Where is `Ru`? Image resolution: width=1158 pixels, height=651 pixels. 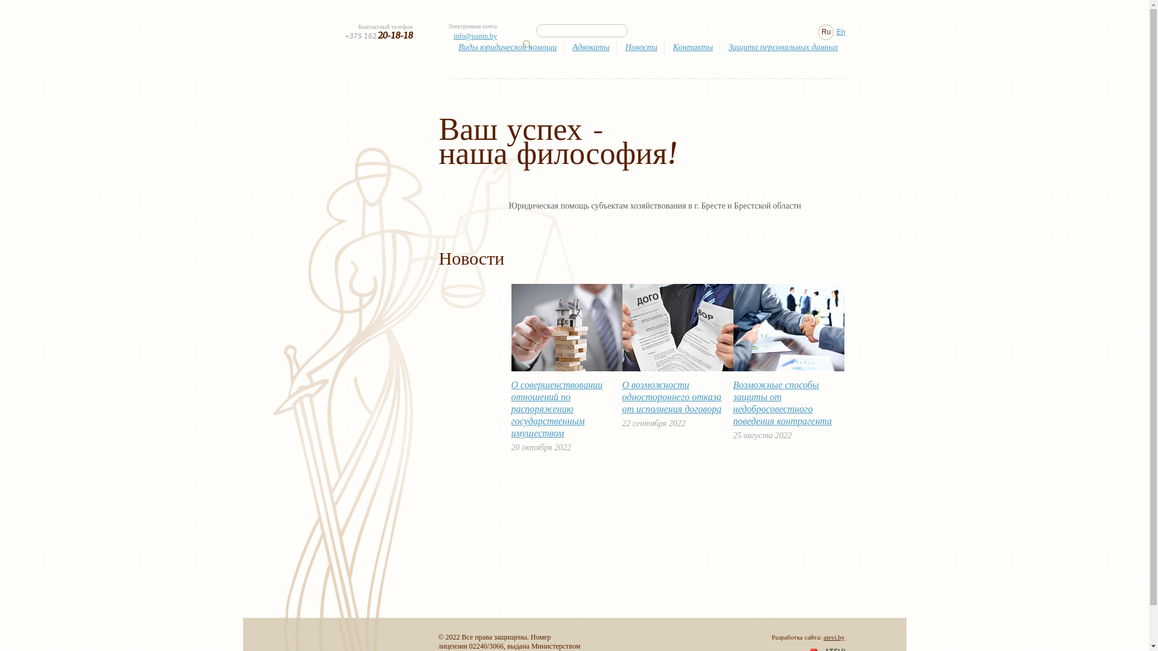 Ru is located at coordinates (826, 33).